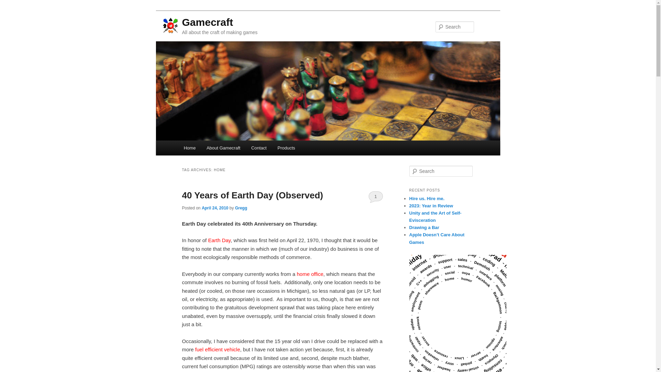 This screenshot has height=372, width=661. What do you see at coordinates (241, 208) in the screenshot?
I see `Gregg` at bounding box center [241, 208].